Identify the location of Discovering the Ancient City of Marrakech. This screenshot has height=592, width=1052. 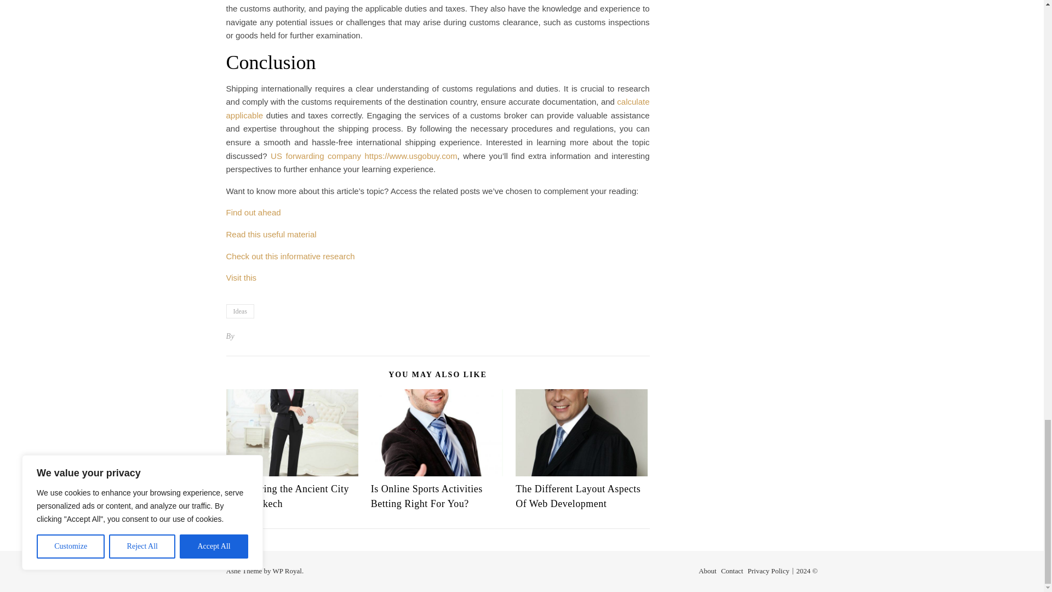
(287, 496).